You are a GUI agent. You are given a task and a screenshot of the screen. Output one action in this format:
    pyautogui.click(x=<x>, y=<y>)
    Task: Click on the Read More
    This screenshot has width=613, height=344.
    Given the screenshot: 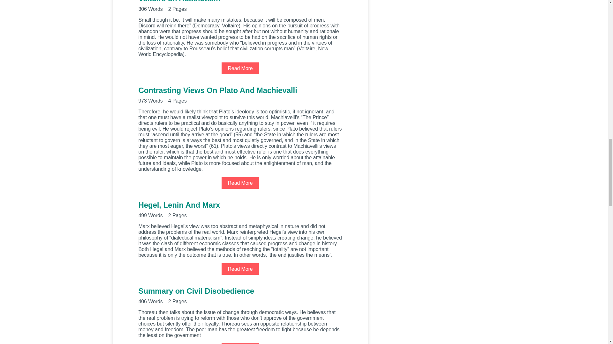 What is the action you would take?
    pyautogui.click(x=240, y=183)
    